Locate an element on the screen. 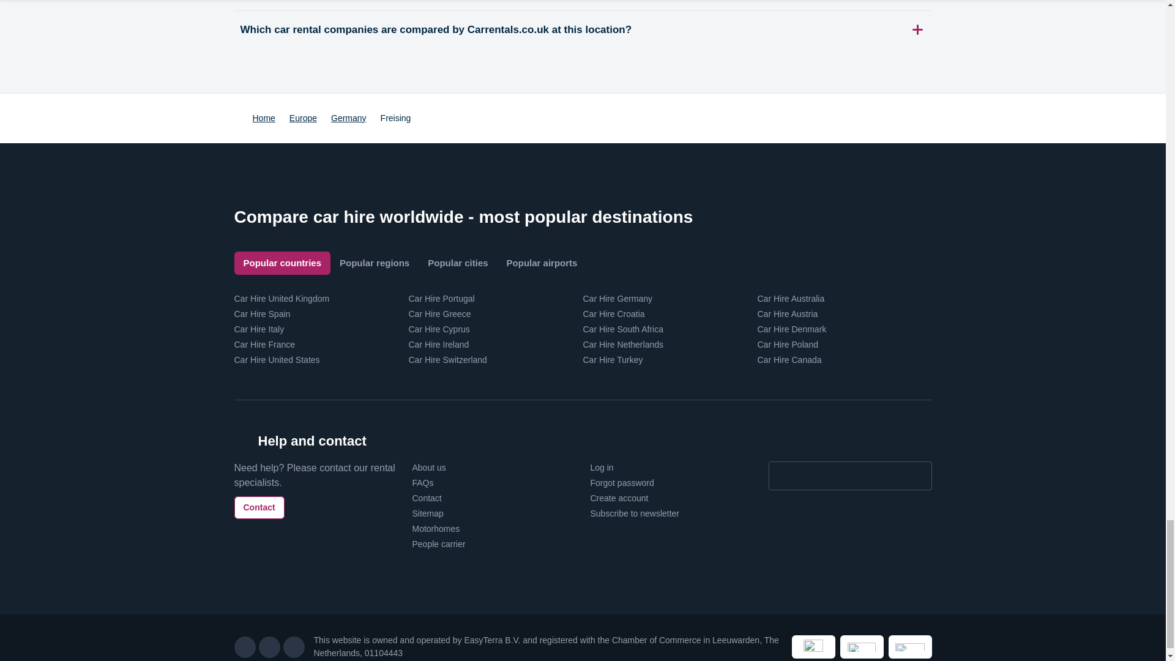 The width and height of the screenshot is (1175, 661). Germany is located at coordinates (349, 118).